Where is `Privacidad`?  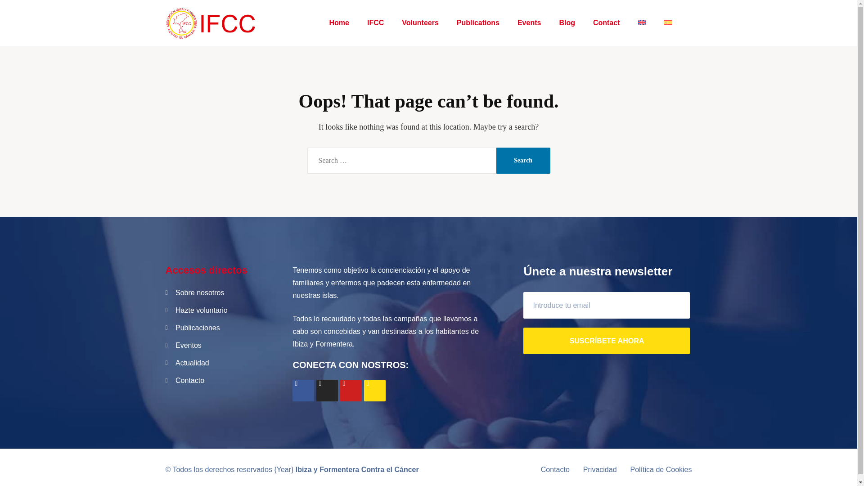
Privacidad is located at coordinates (501, 22).